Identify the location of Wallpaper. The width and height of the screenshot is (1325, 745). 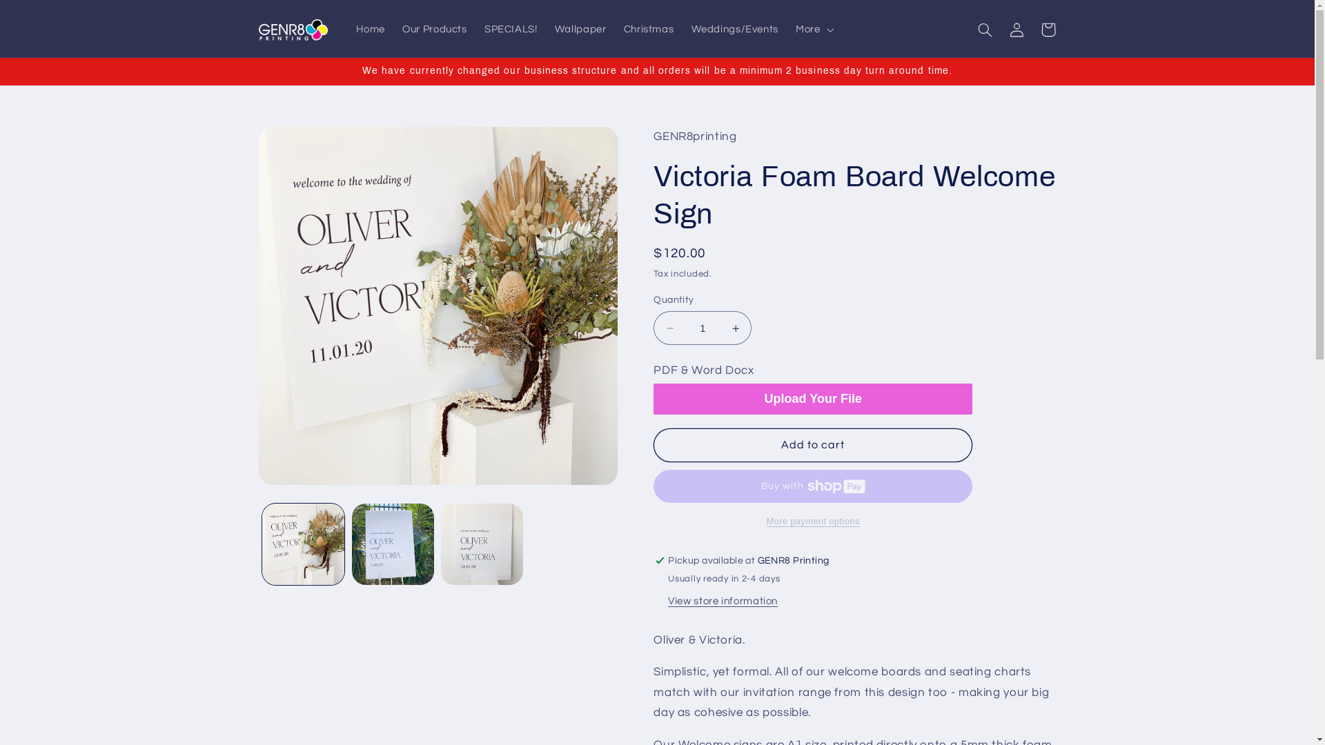
(580, 30).